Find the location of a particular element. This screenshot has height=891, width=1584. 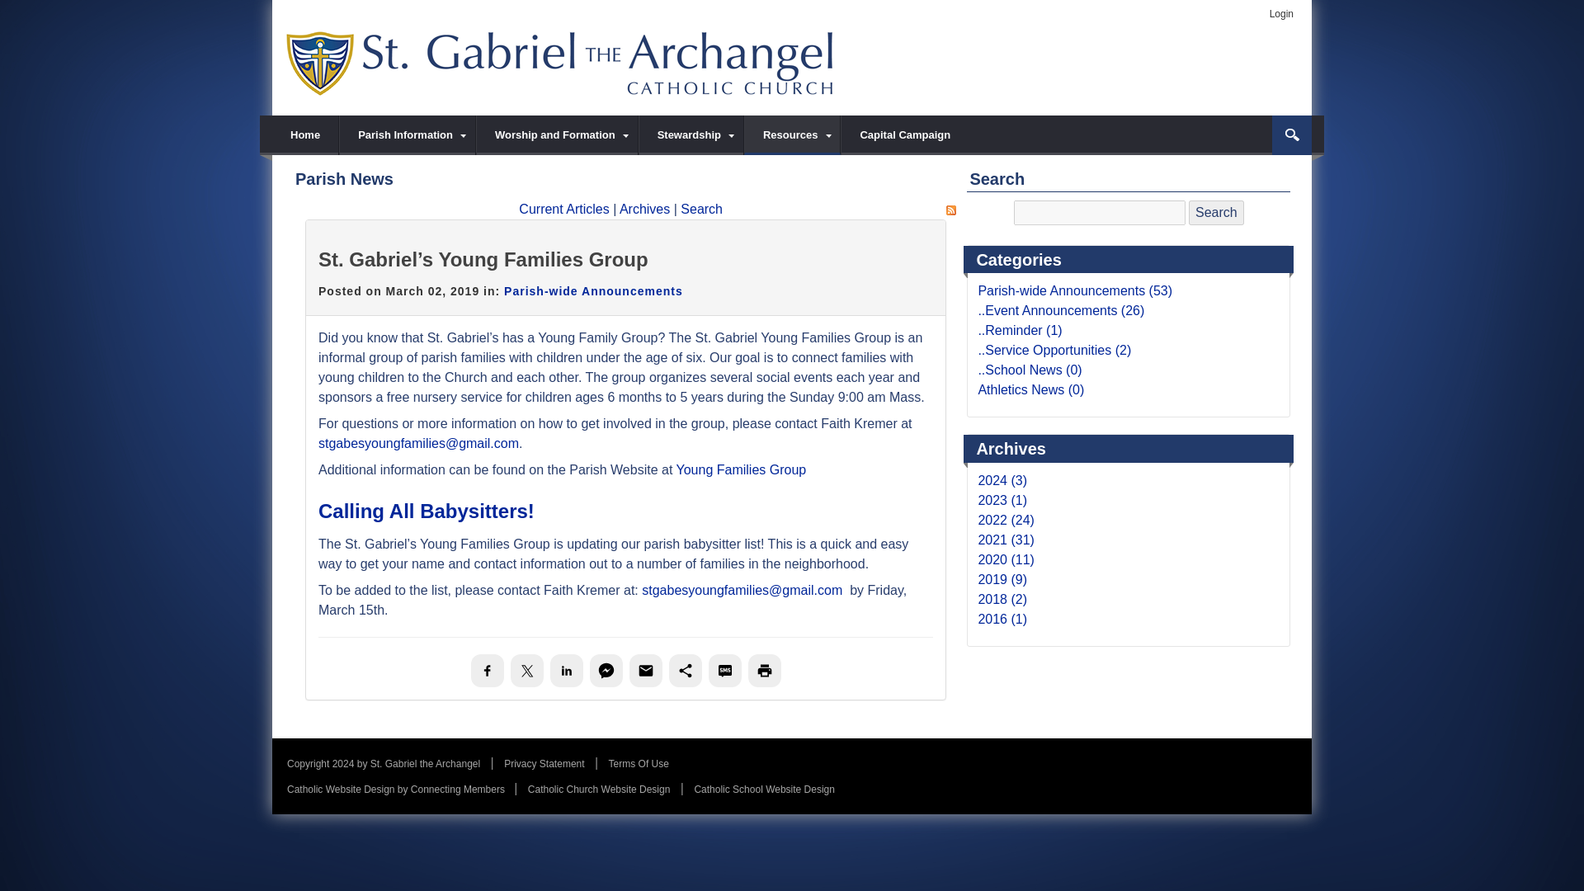

Search is located at coordinates (1216, 213).